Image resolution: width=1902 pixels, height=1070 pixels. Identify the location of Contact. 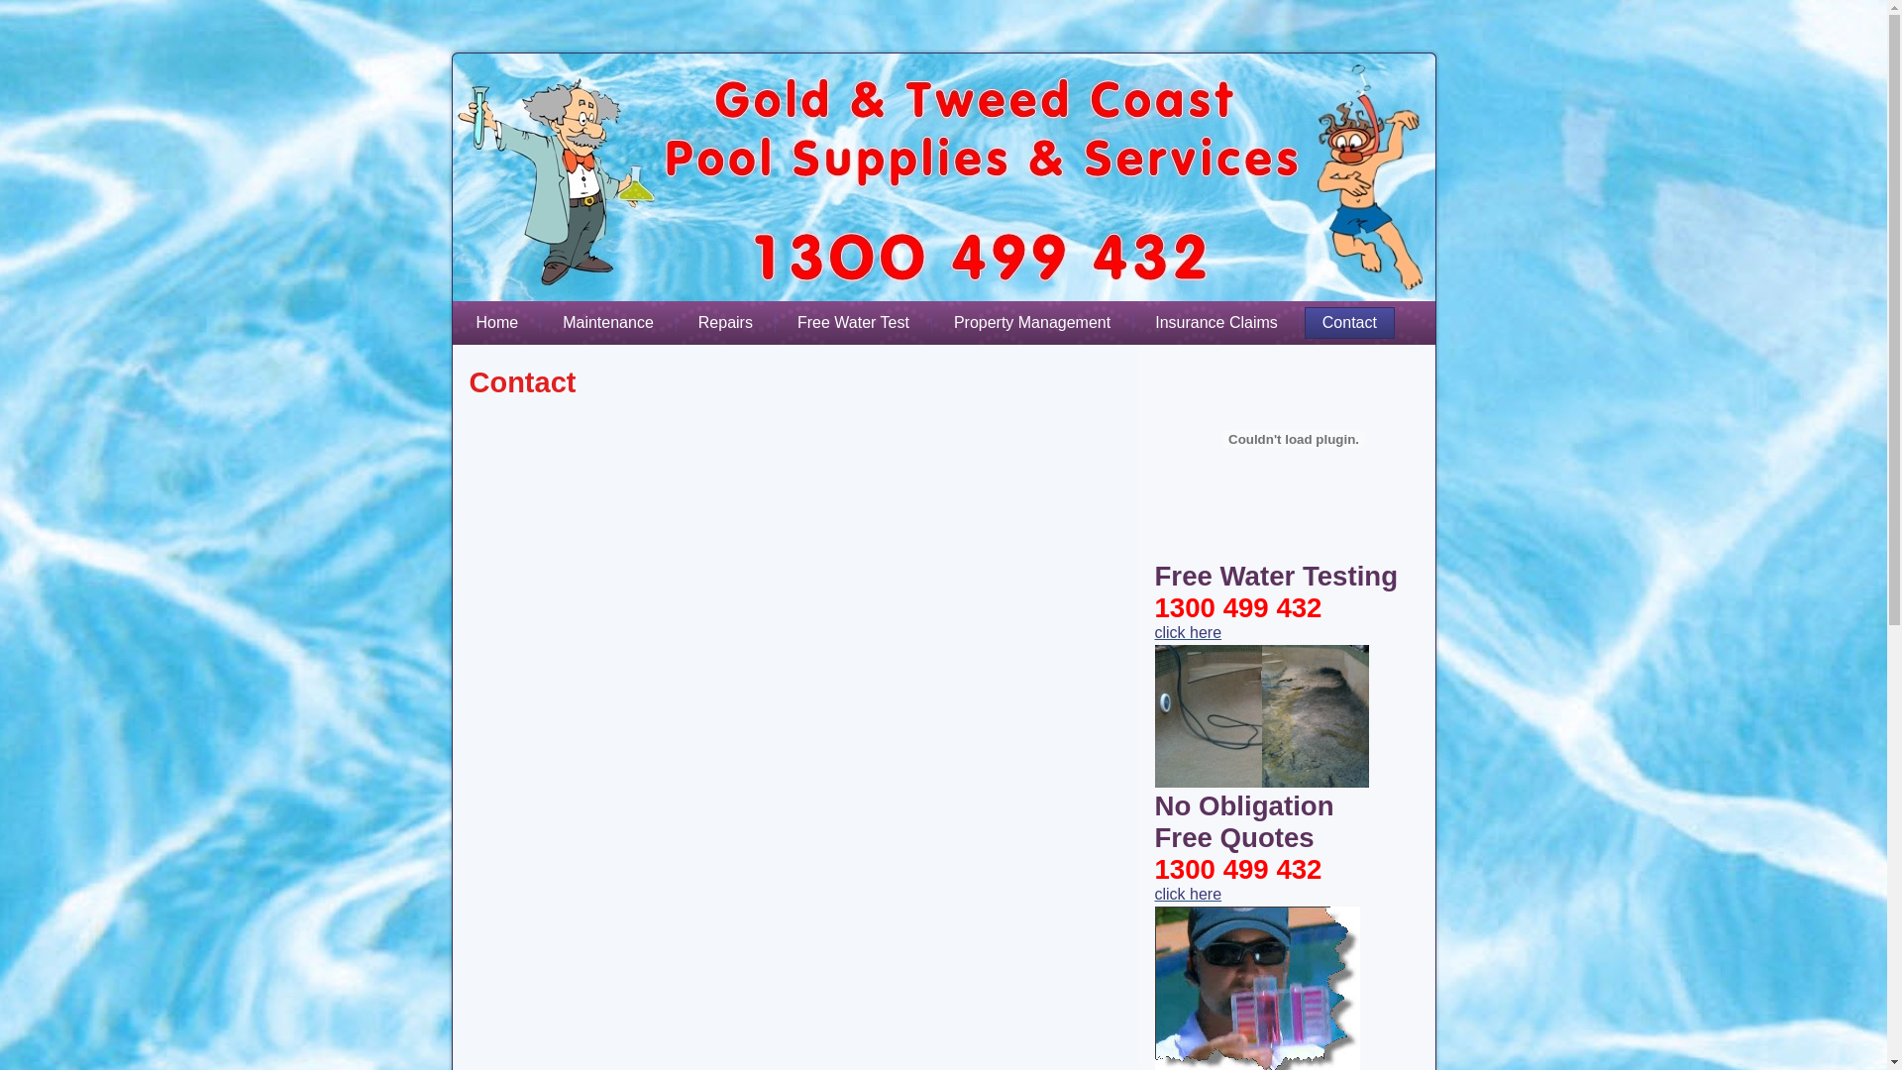
(1349, 323).